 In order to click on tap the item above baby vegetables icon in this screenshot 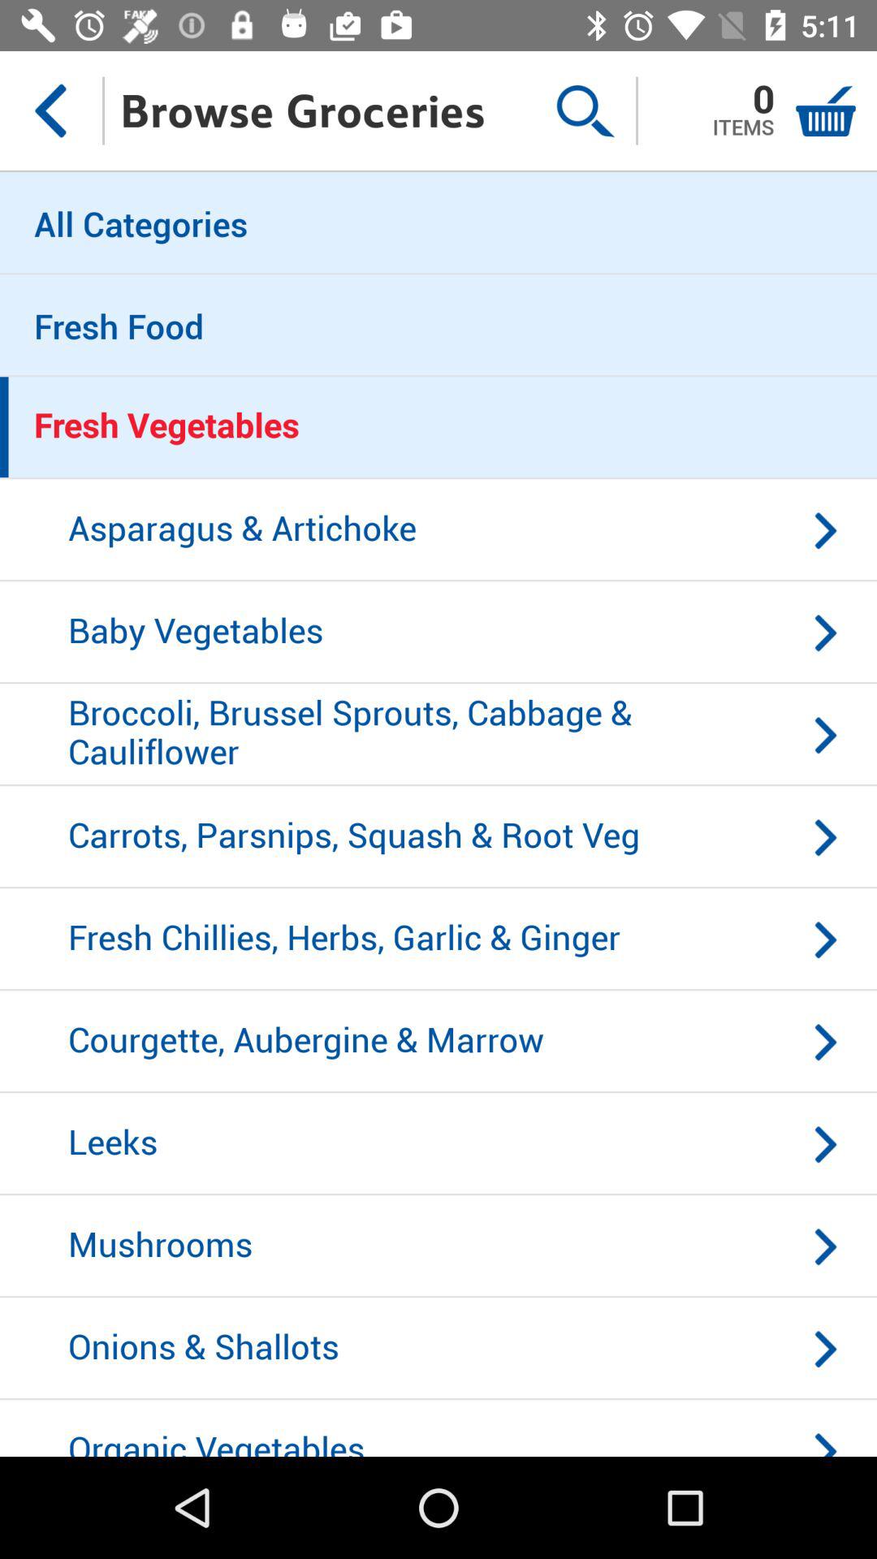, I will do `click(438, 530)`.